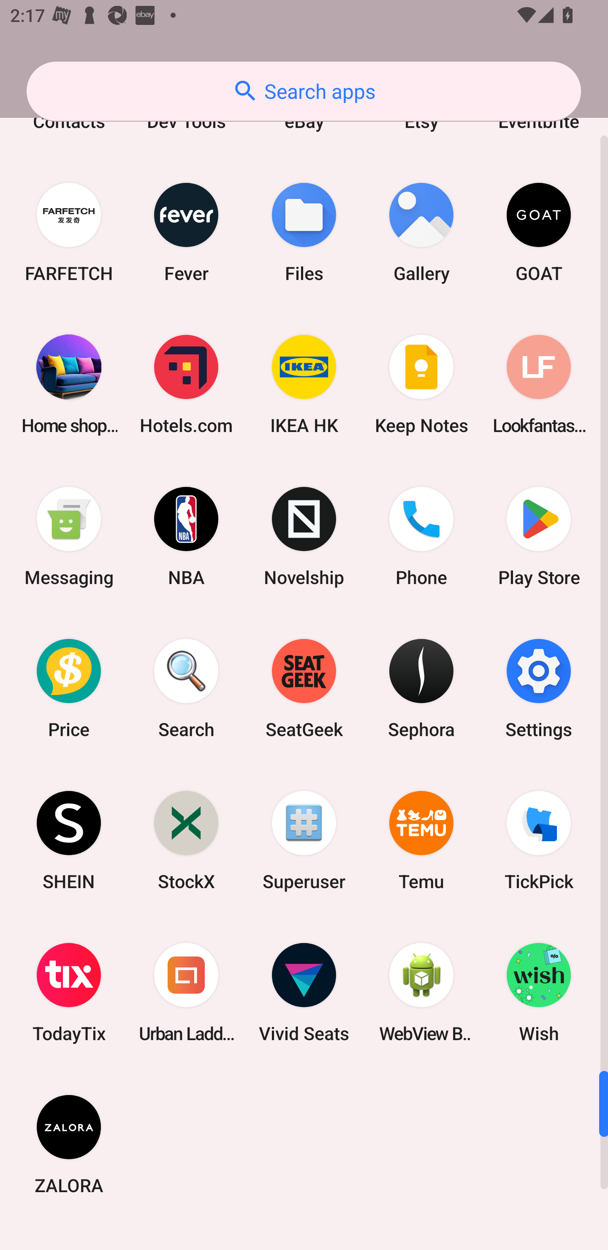 Image resolution: width=608 pixels, height=1250 pixels. I want to click on Search, so click(186, 688).